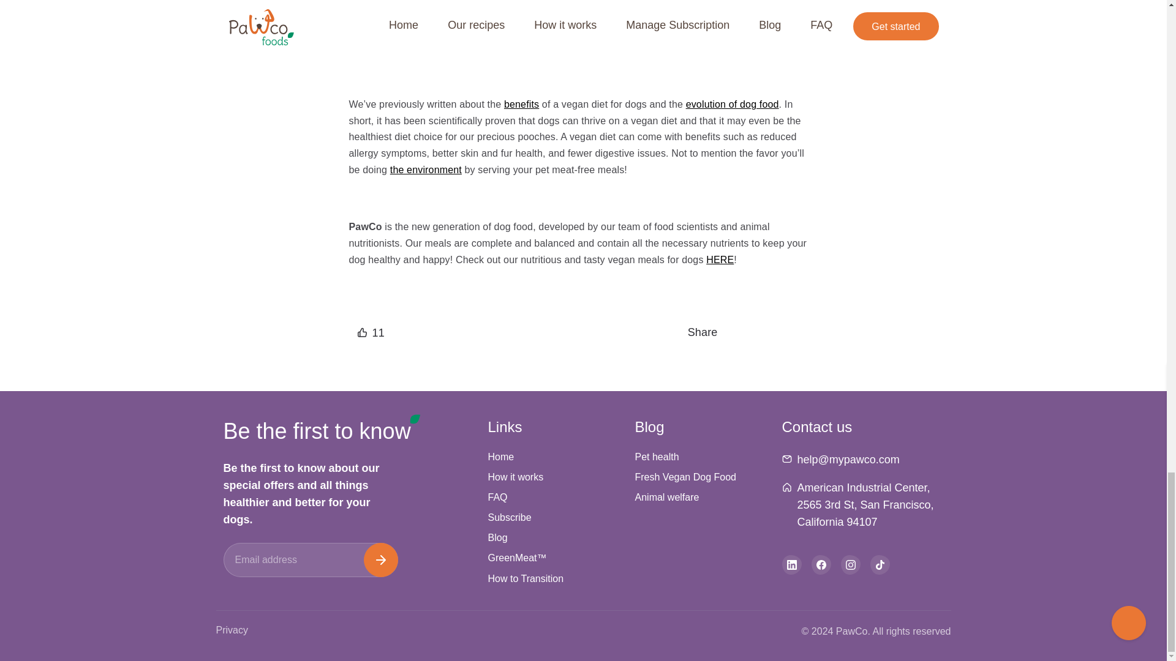 The image size is (1176, 661). What do you see at coordinates (510, 518) in the screenshot?
I see `Subscribe` at bounding box center [510, 518].